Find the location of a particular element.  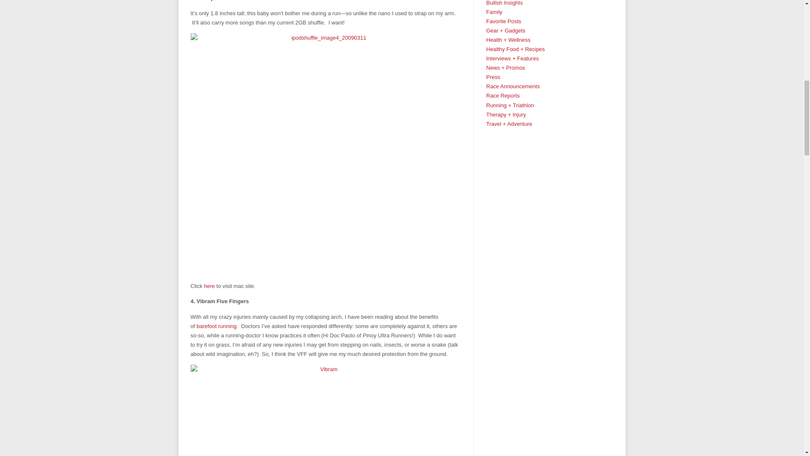

Barefoot running is located at coordinates (216, 326).